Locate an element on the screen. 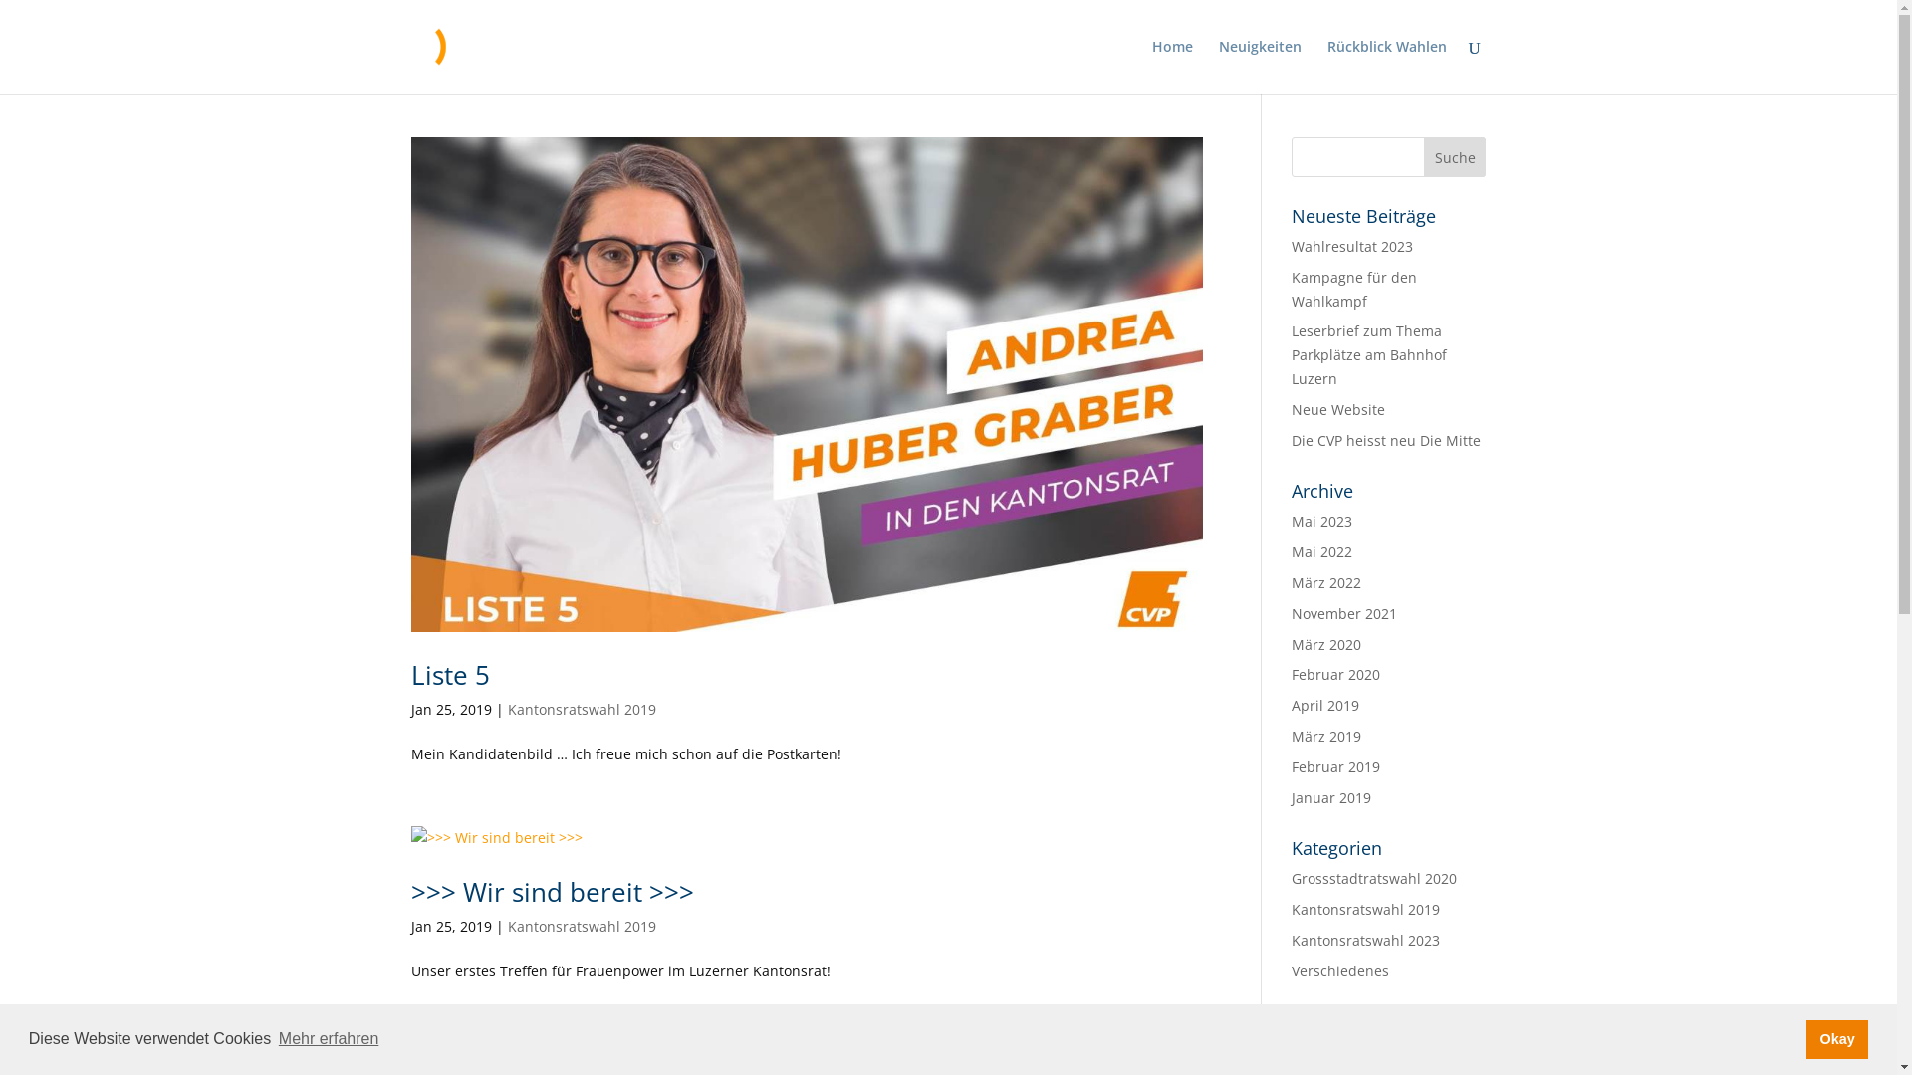 The width and height of the screenshot is (1912, 1075). Home is located at coordinates (1171, 67).